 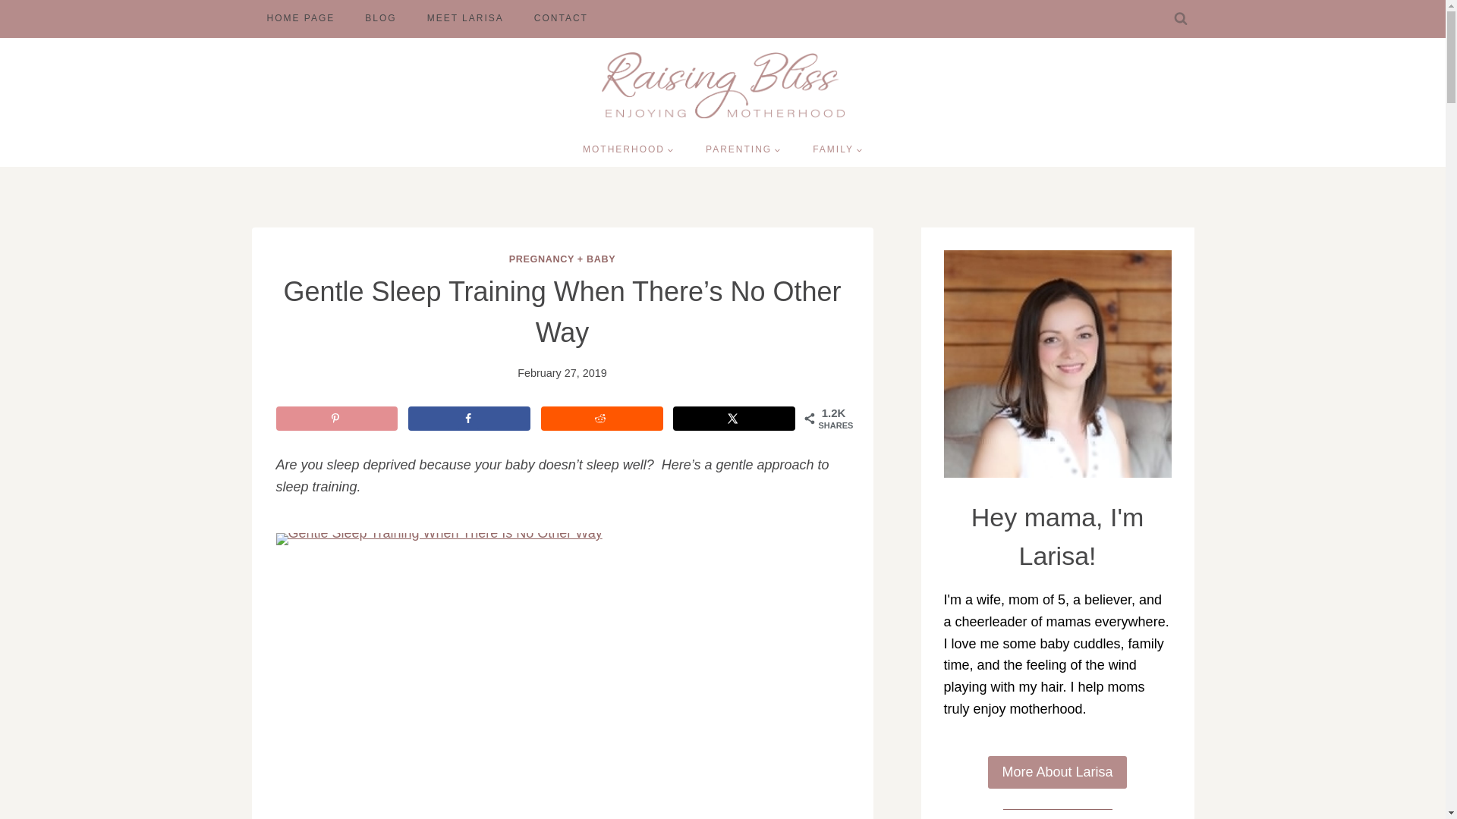 I want to click on MOTHERHOOD, so click(x=628, y=150).